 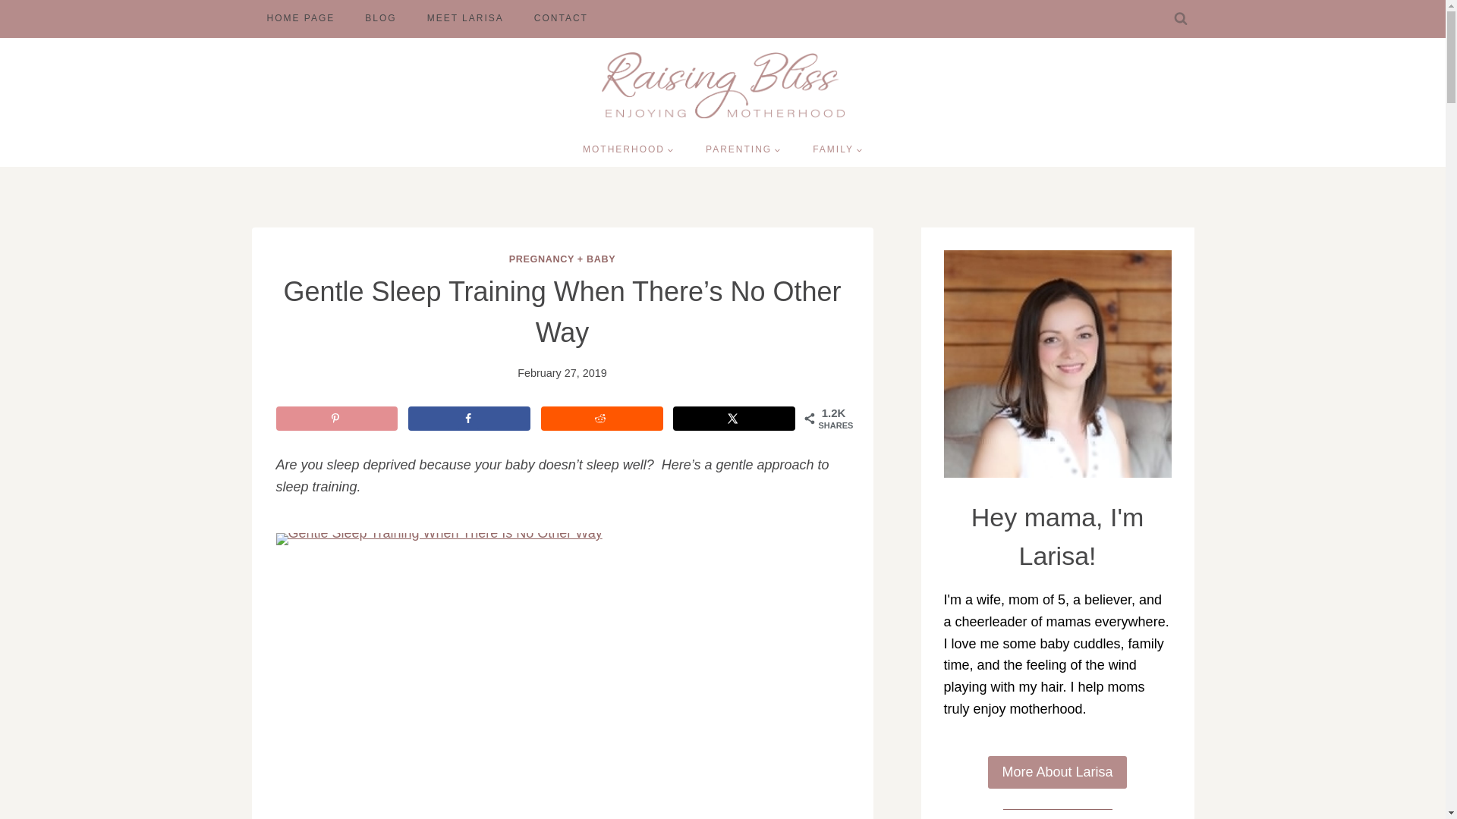 I want to click on MOTHERHOOD, so click(x=628, y=150).